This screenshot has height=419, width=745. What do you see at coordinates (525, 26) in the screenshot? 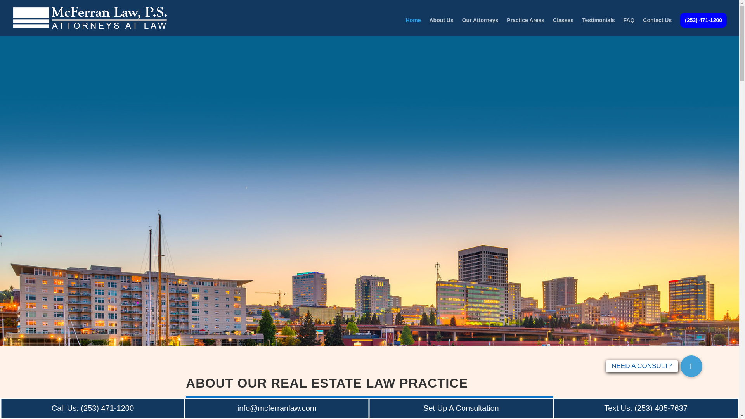
I see `Practice Areas` at bounding box center [525, 26].